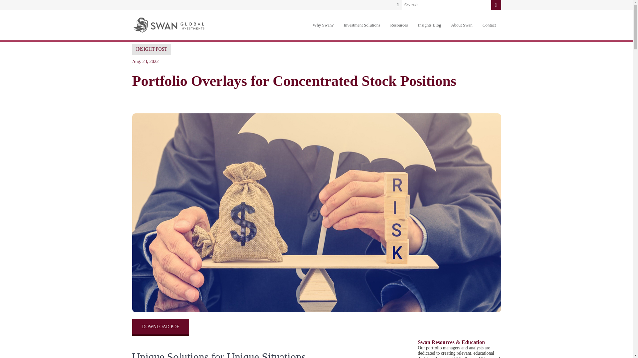  What do you see at coordinates (496, 5) in the screenshot?
I see `s` at bounding box center [496, 5].